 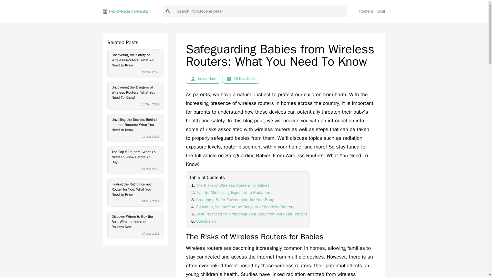 I want to click on The Risks of Wireless Routers for Babies, so click(x=233, y=185).